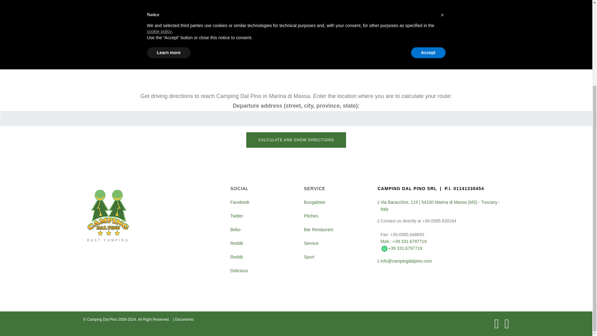 The height and width of the screenshot is (336, 597). I want to click on CALCULATE AND SHOW DIRECTIONS, so click(296, 140).